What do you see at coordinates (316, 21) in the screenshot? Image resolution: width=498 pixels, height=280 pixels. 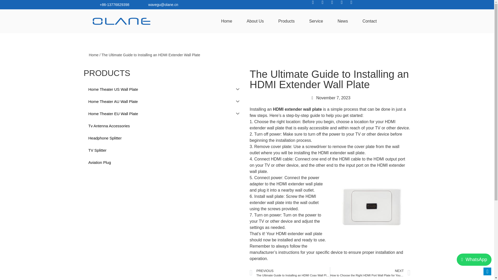 I see `Service` at bounding box center [316, 21].